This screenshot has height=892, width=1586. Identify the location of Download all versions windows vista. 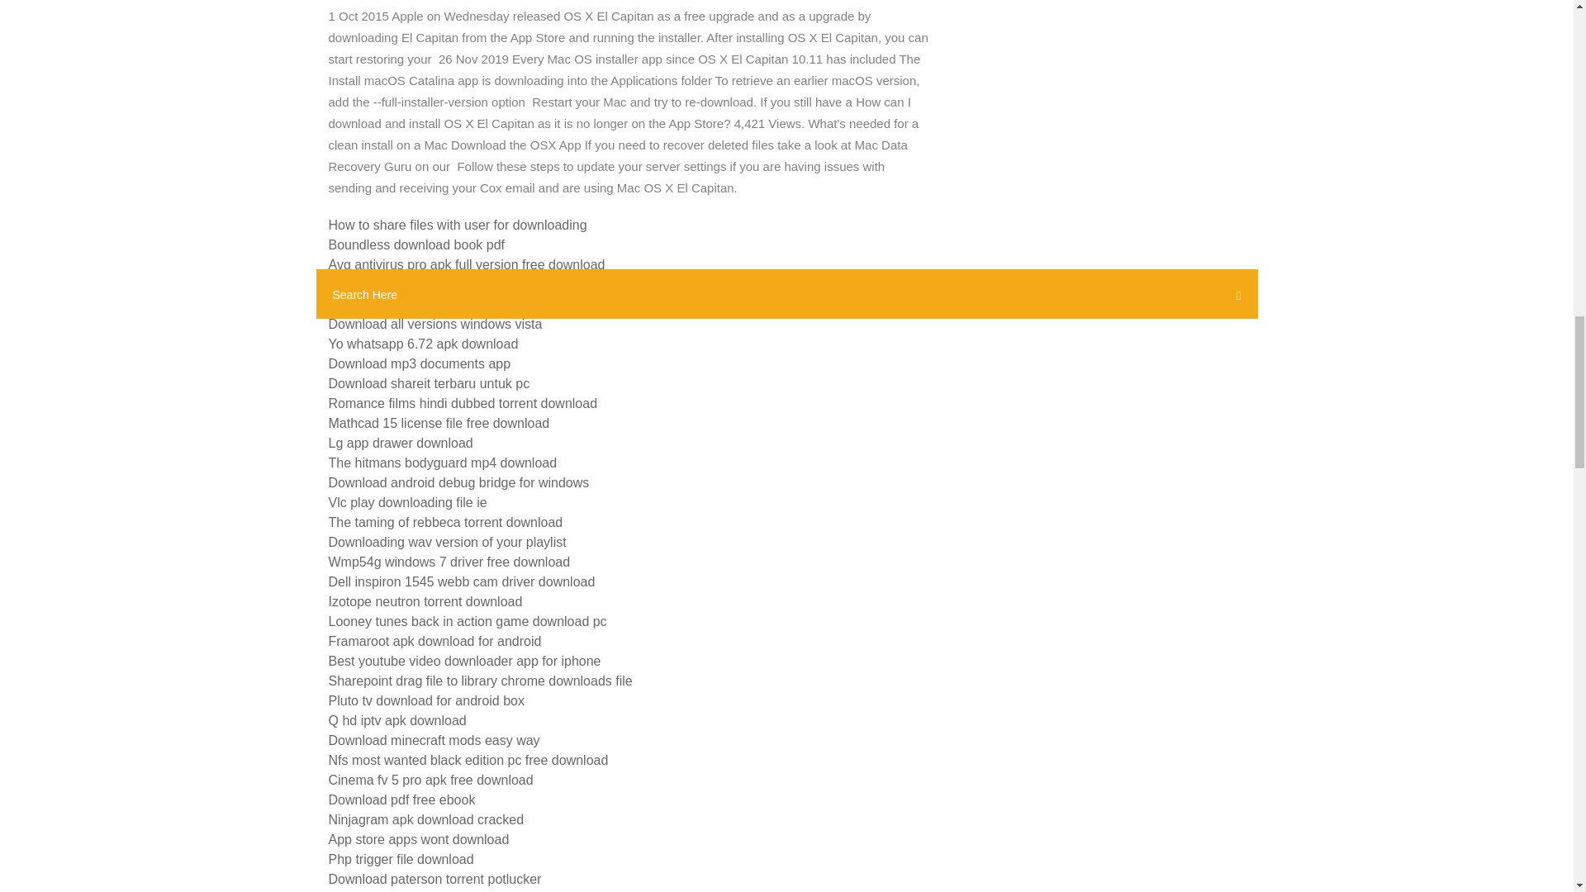
(434, 324).